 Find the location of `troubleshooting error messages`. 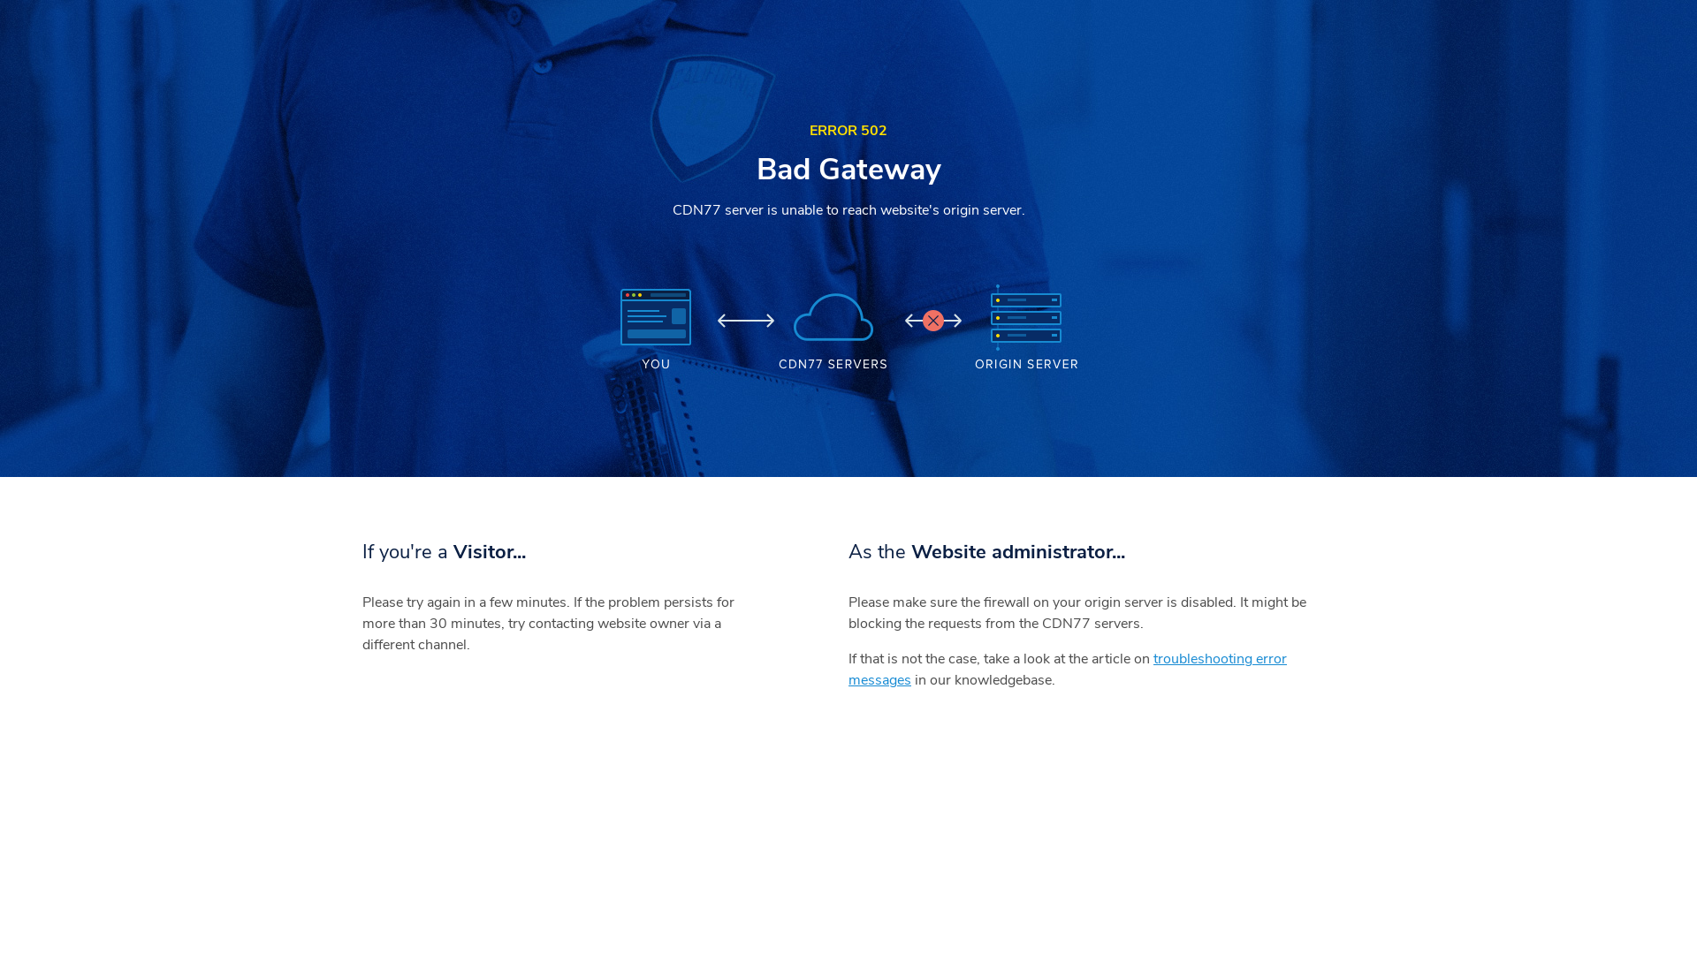

troubleshooting error messages is located at coordinates (1068, 670).